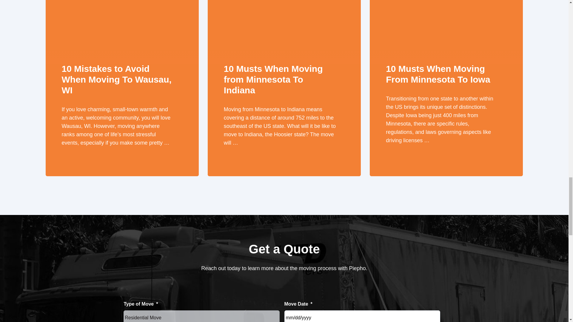 The image size is (573, 322). What do you see at coordinates (446, 13) in the screenshot?
I see `10 Musts When Moving From Minnesota To Iowa` at bounding box center [446, 13].